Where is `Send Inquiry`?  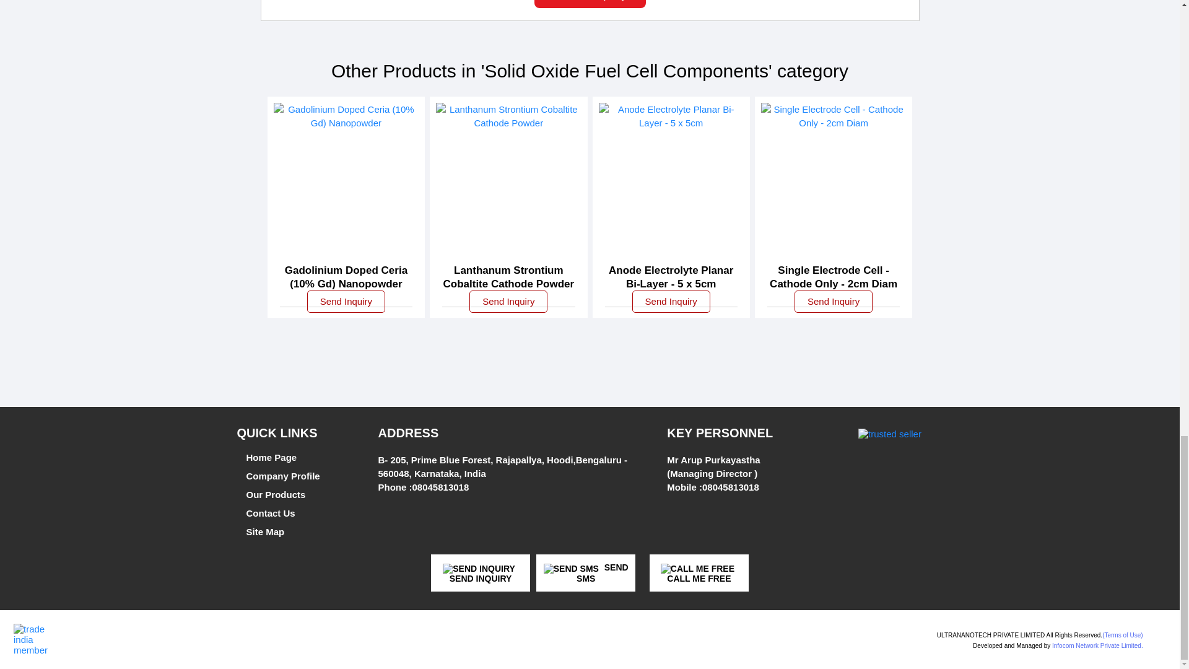 Send Inquiry is located at coordinates (590, 4).